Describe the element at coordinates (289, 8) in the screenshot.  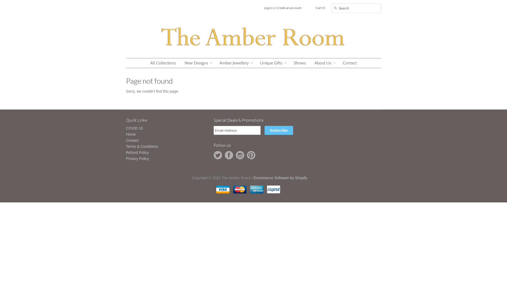
I see `Create an account` at that location.